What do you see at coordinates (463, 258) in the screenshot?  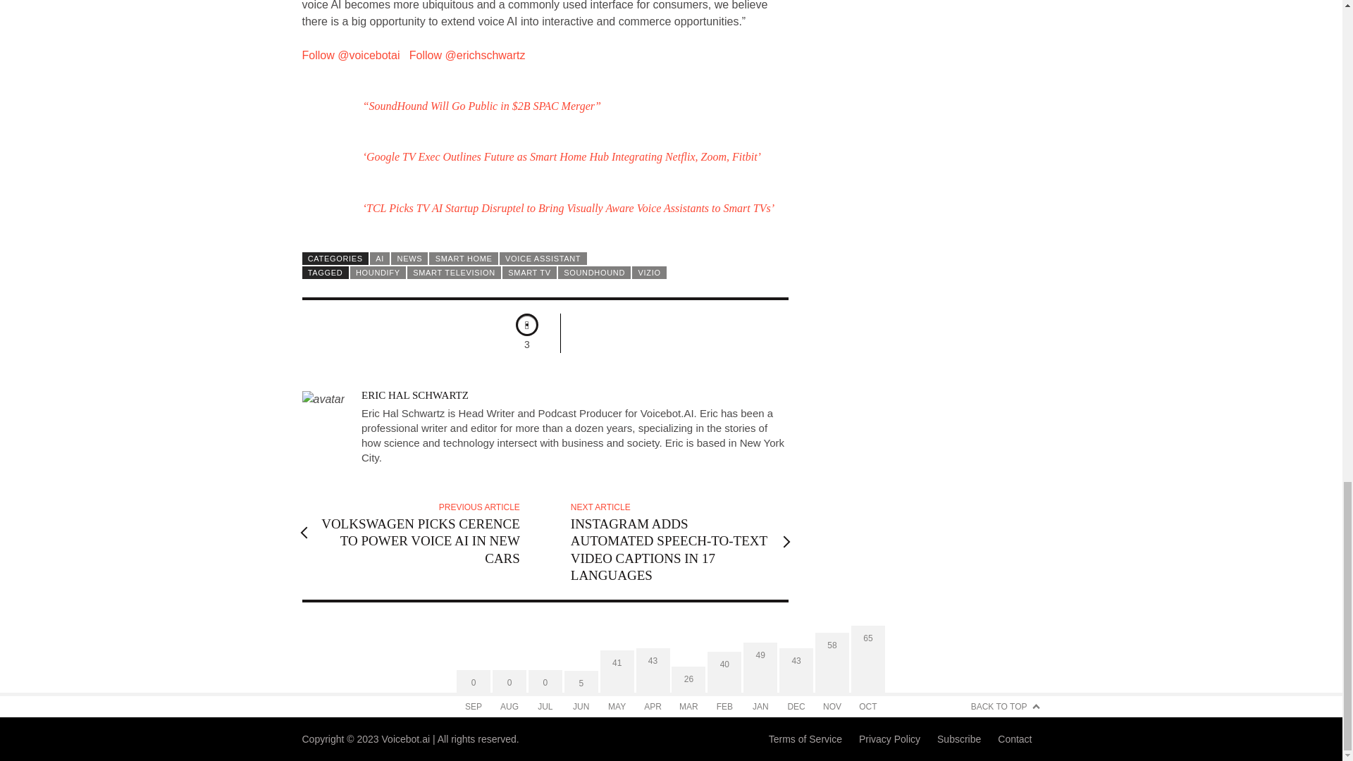 I see `View all posts in Smart Home` at bounding box center [463, 258].